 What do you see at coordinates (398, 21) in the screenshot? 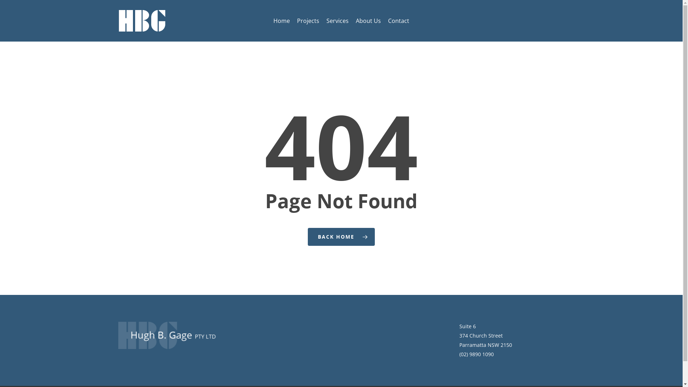
I see `Contact` at bounding box center [398, 21].